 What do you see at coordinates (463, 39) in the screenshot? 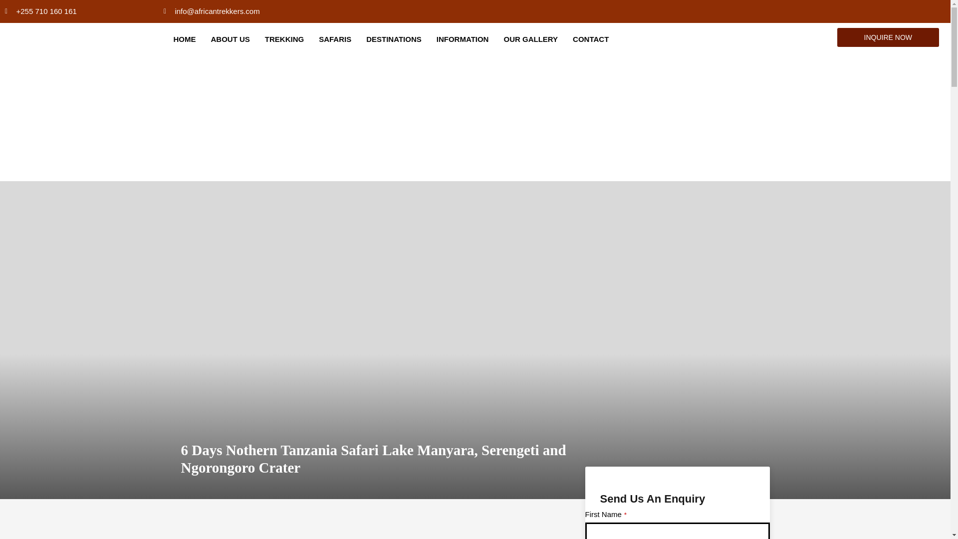
I see `INFORMATION` at bounding box center [463, 39].